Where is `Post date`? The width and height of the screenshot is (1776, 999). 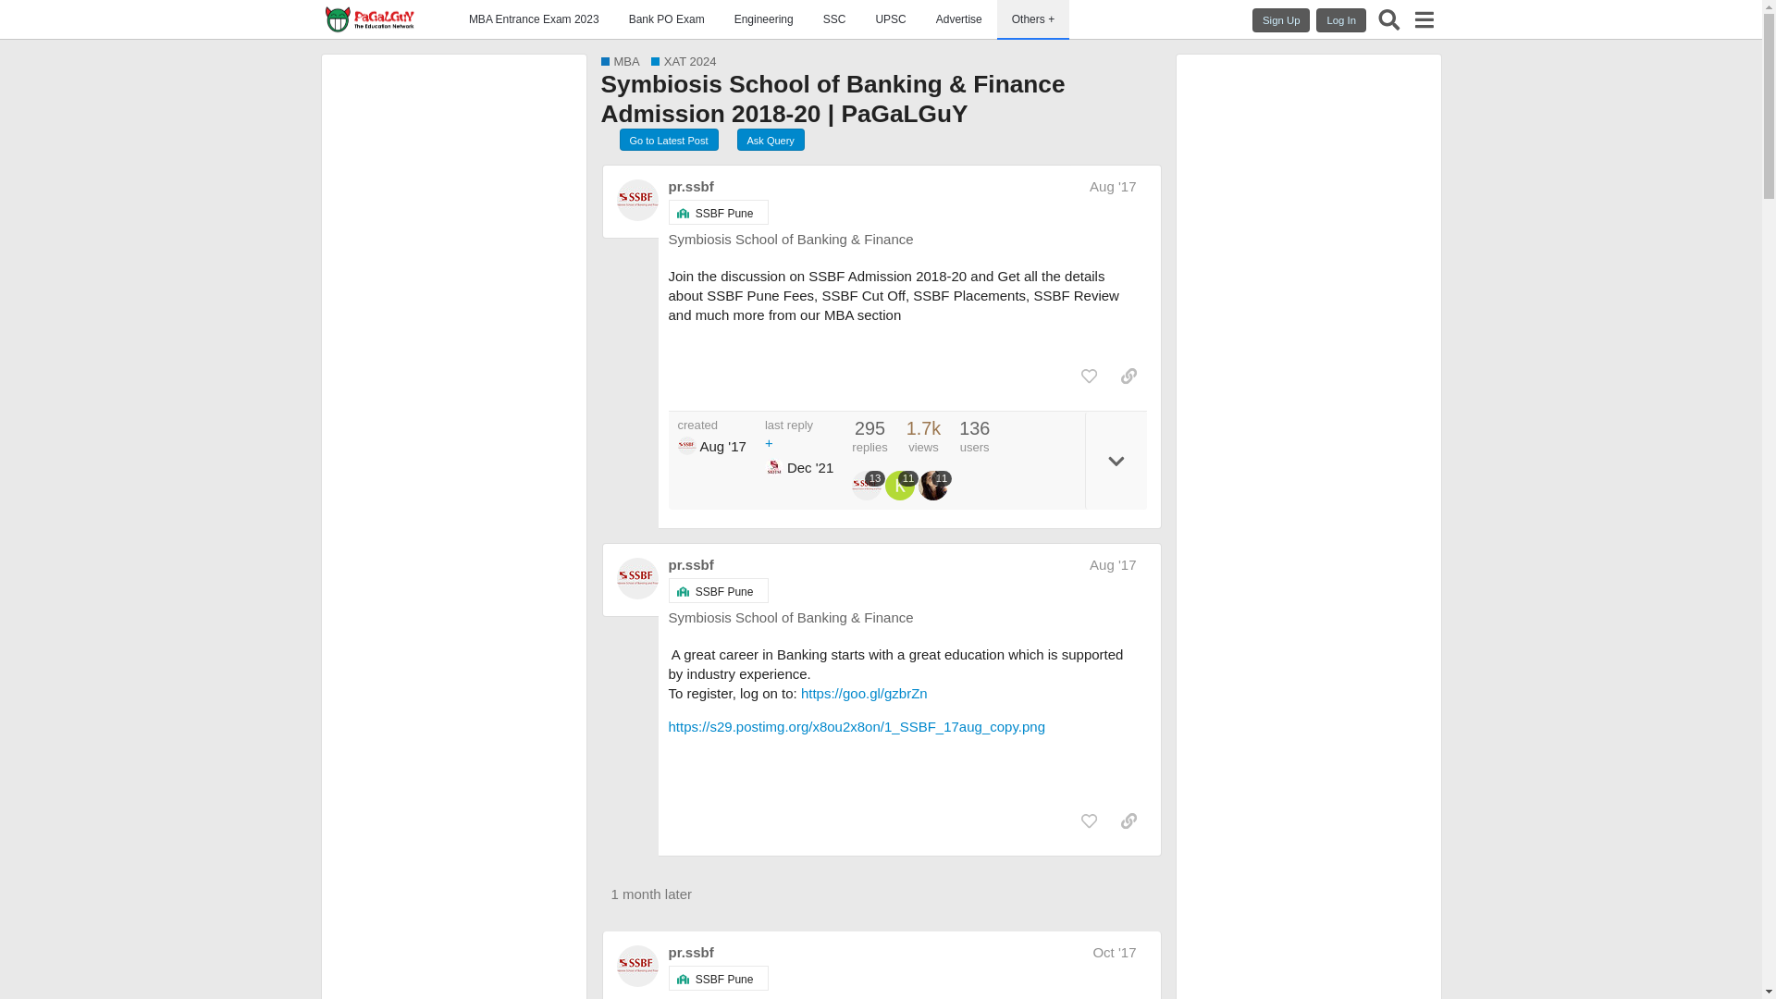
Post date is located at coordinates (1113, 186).